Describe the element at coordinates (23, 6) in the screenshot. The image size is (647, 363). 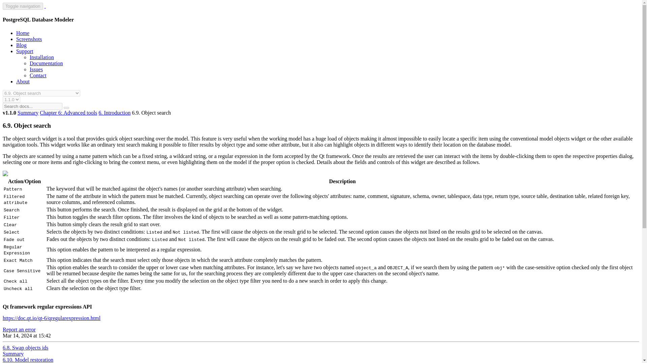
I see `Toggle navigation` at that location.